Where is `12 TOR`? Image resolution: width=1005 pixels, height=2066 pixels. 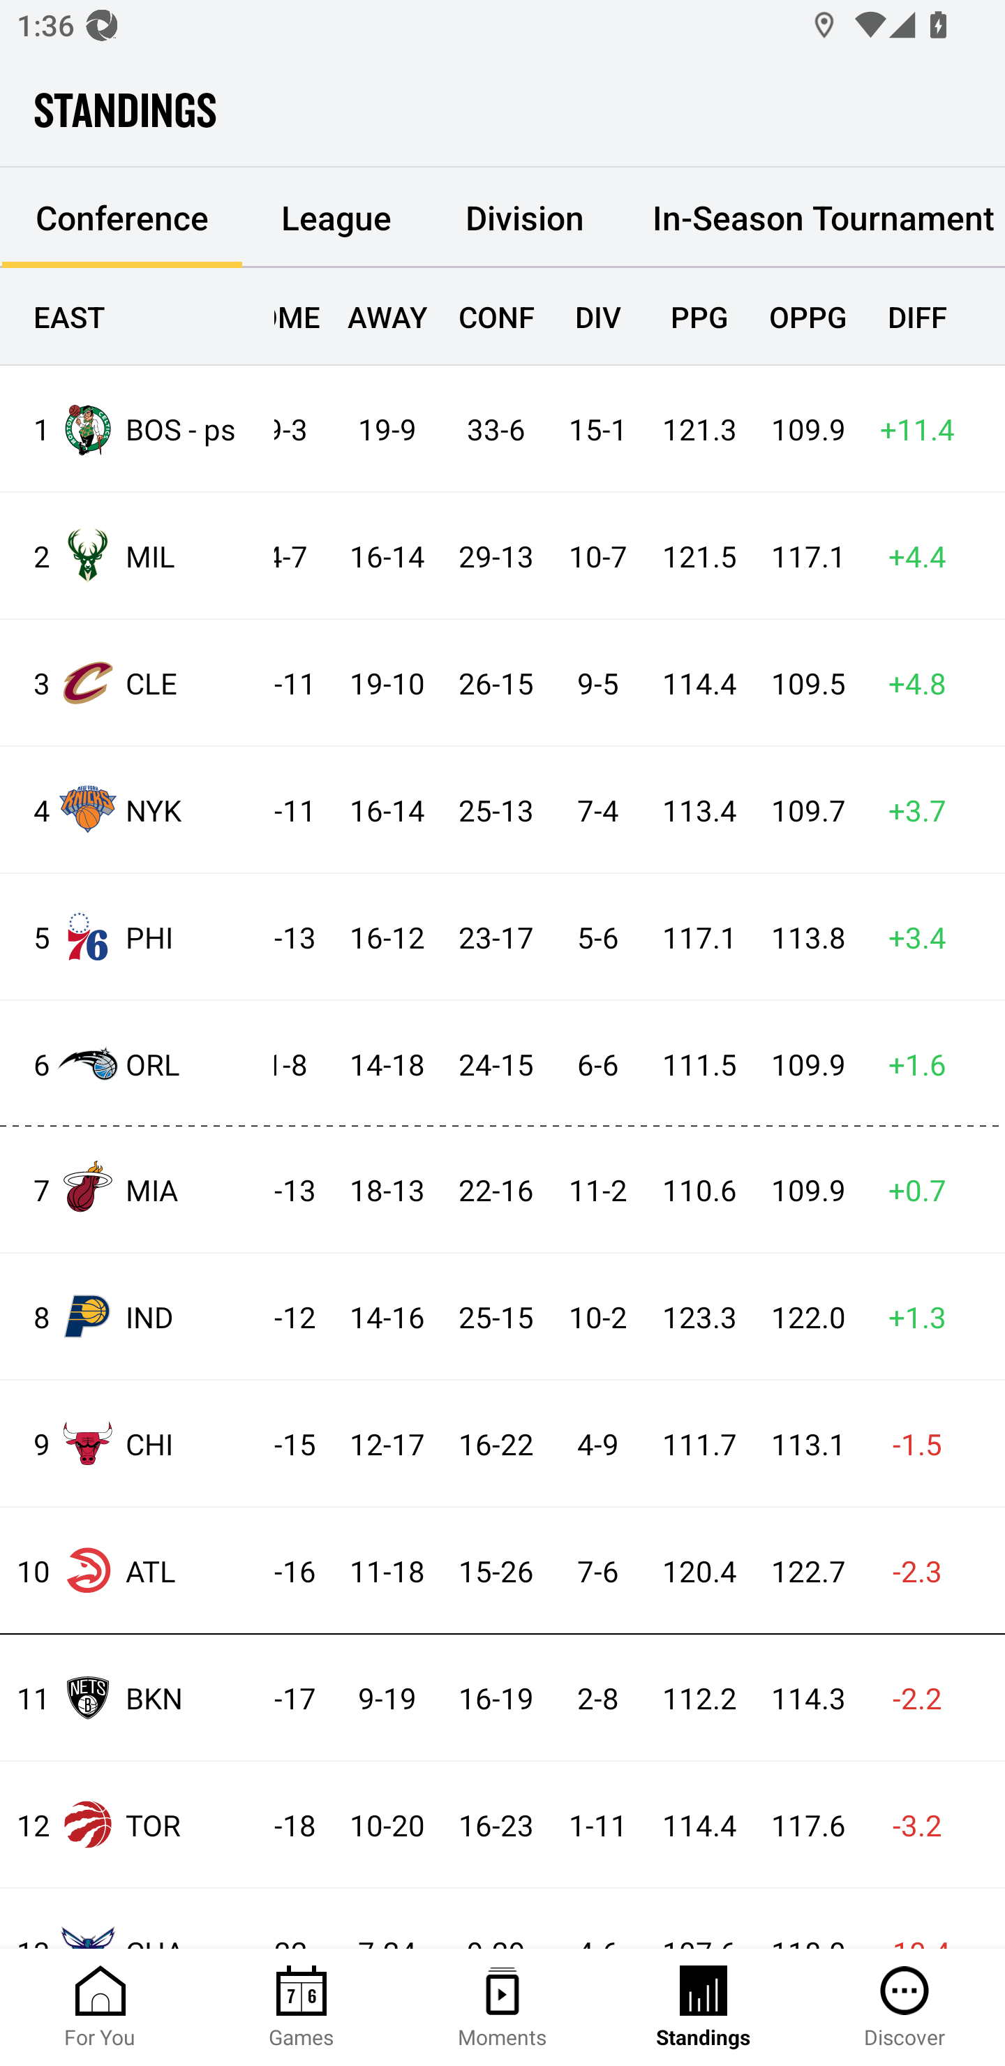
12 TOR is located at coordinates (137, 1825).